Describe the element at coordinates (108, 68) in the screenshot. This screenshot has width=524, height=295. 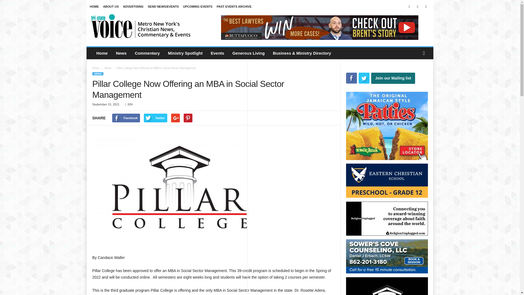
I see `News` at that location.